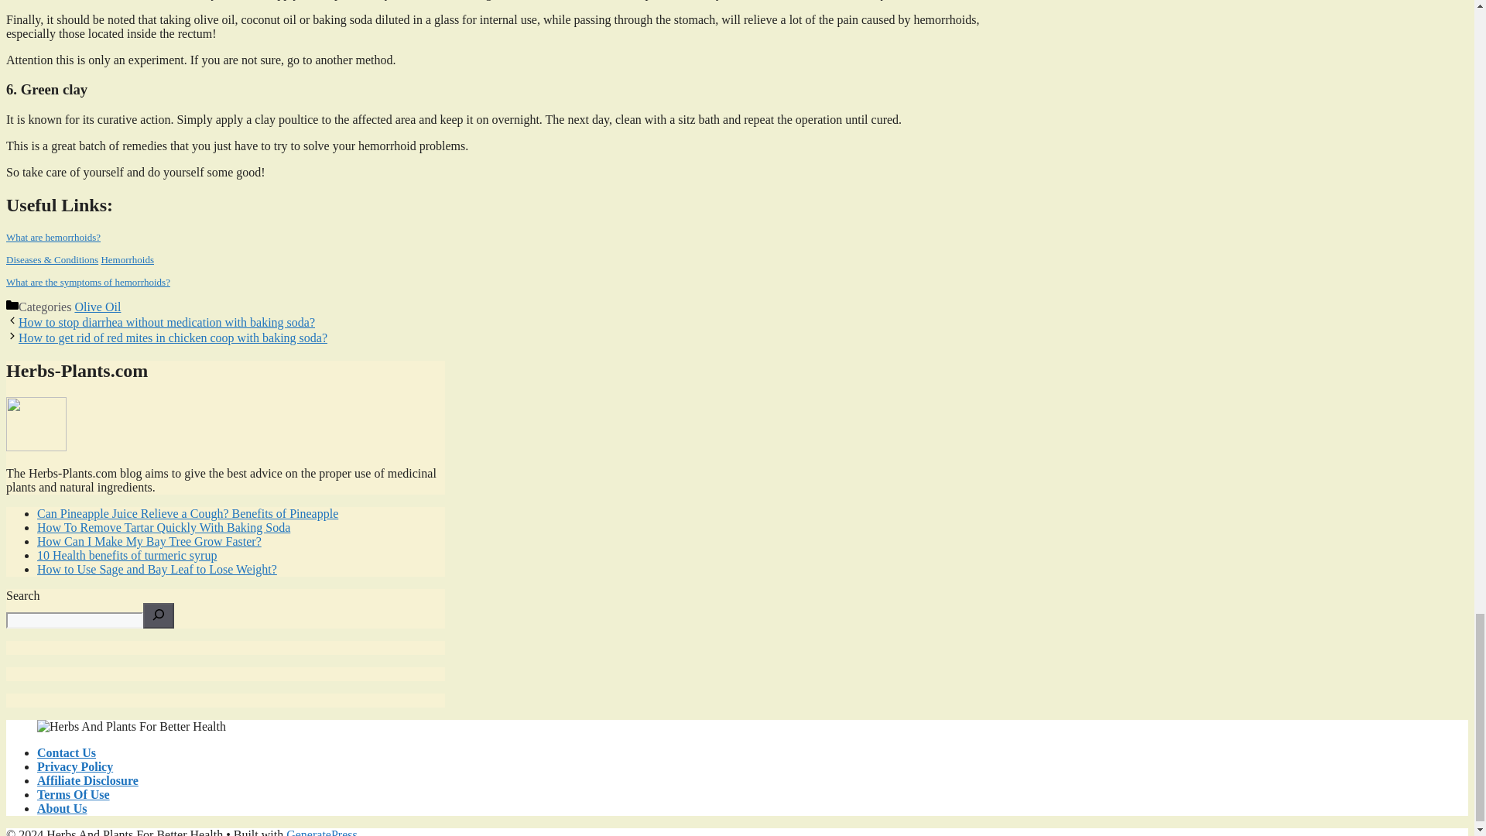 This screenshot has width=1486, height=836. Describe the element at coordinates (156, 569) in the screenshot. I see `How to Use Sage and Bay Leaf to Lose Weight?` at that location.